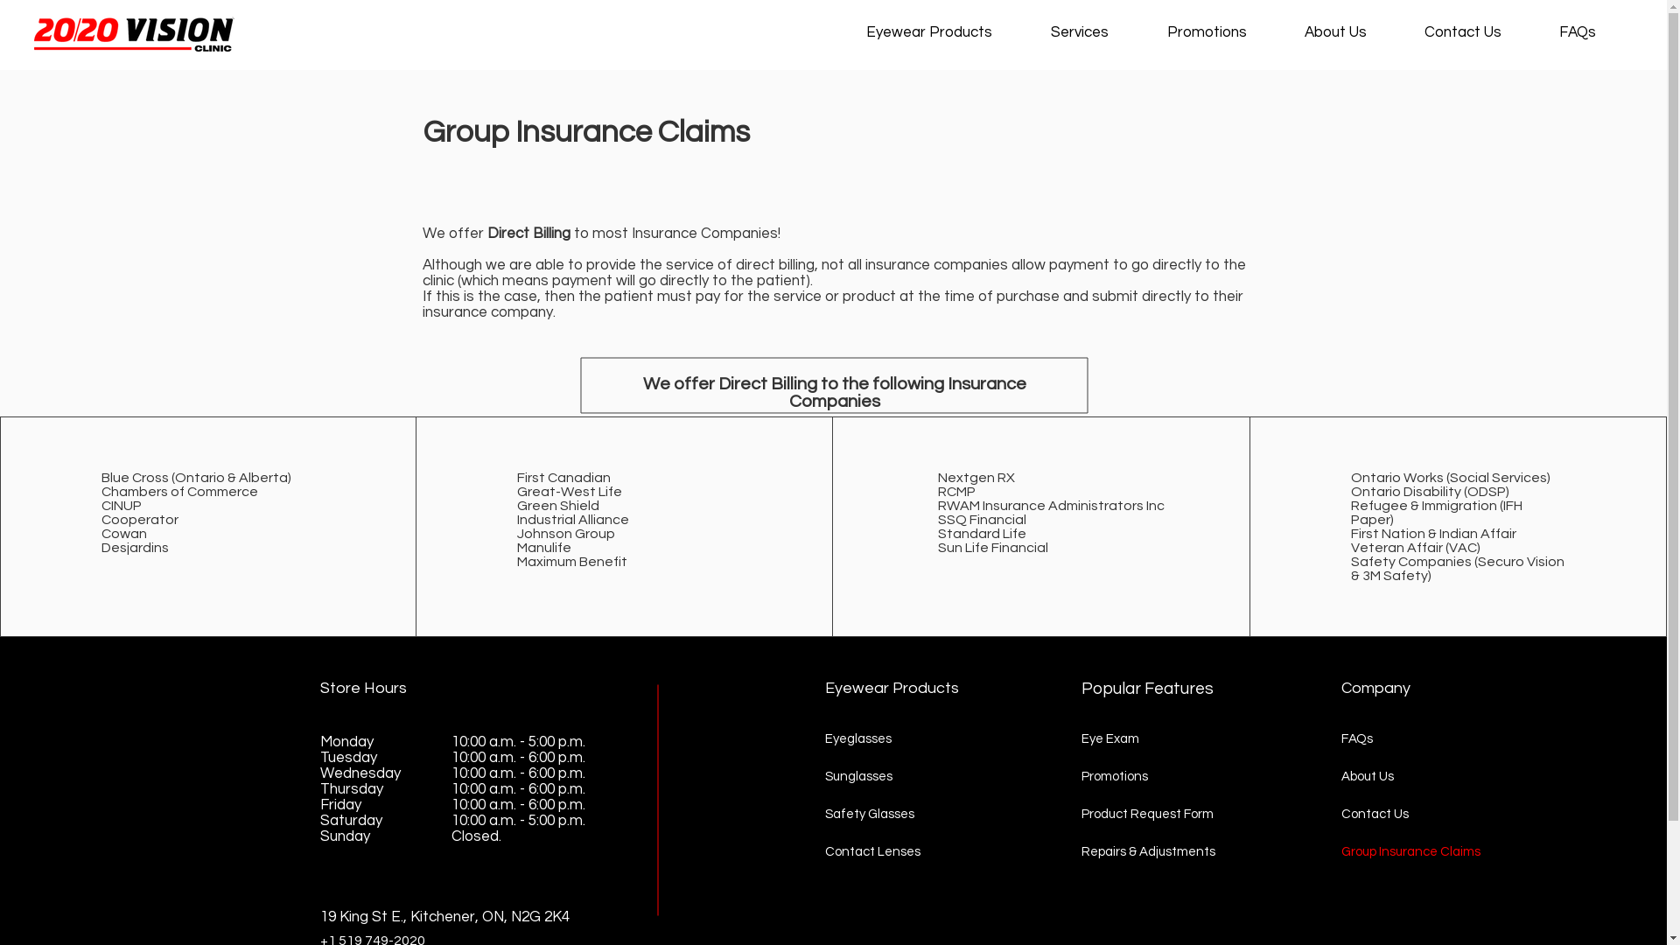 Image resolution: width=1680 pixels, height=945 pixels. Describe the element at coordinates (878, 738) in the screenshot. I see `Eyeglasses` at that location.